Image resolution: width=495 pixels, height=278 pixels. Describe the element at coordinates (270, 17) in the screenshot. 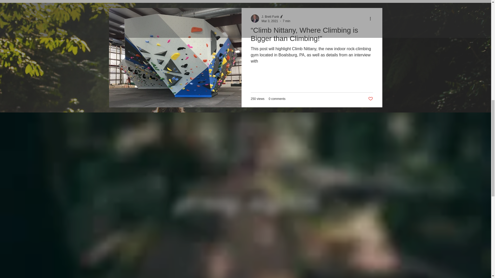

I see `J. Brett Funk` at that location.